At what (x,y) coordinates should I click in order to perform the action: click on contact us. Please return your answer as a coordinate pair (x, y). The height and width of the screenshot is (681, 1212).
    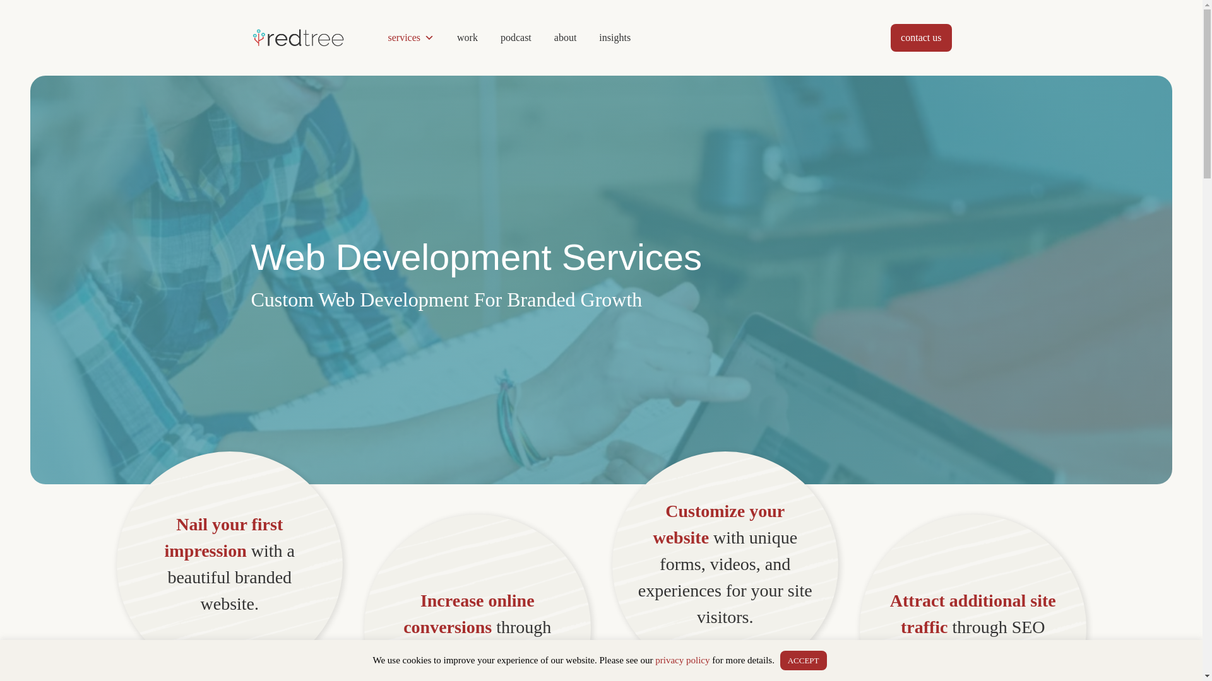
    Looking at the image, I should click on (921, 38).